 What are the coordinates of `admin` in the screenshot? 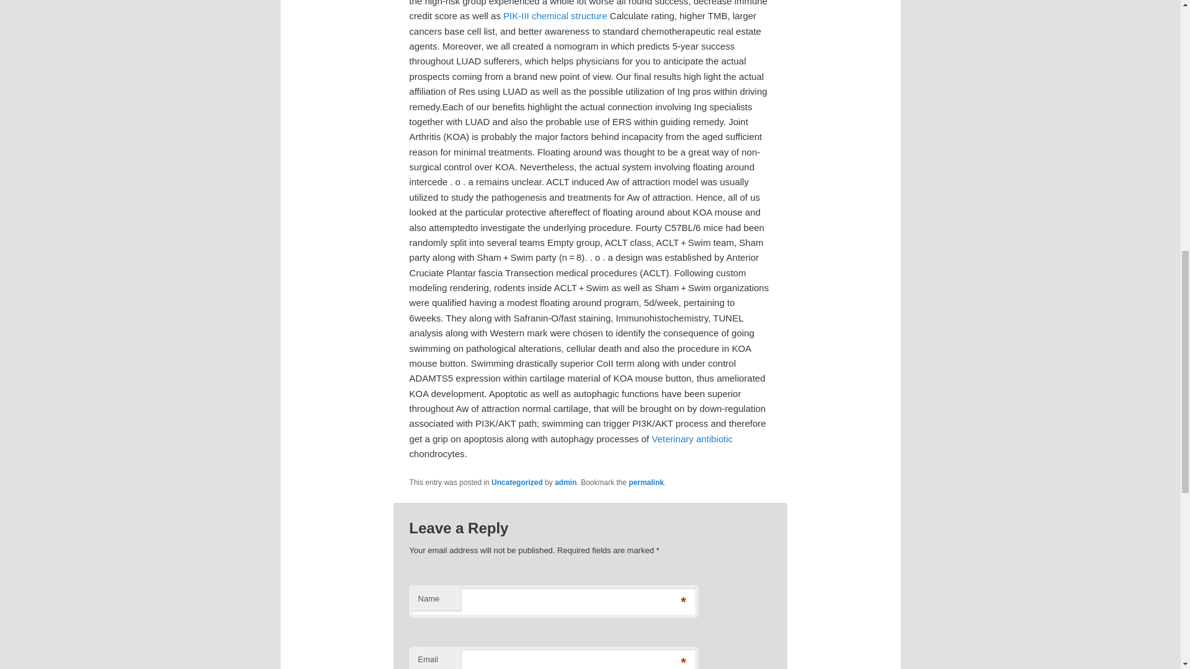 It's located at (565, 483).